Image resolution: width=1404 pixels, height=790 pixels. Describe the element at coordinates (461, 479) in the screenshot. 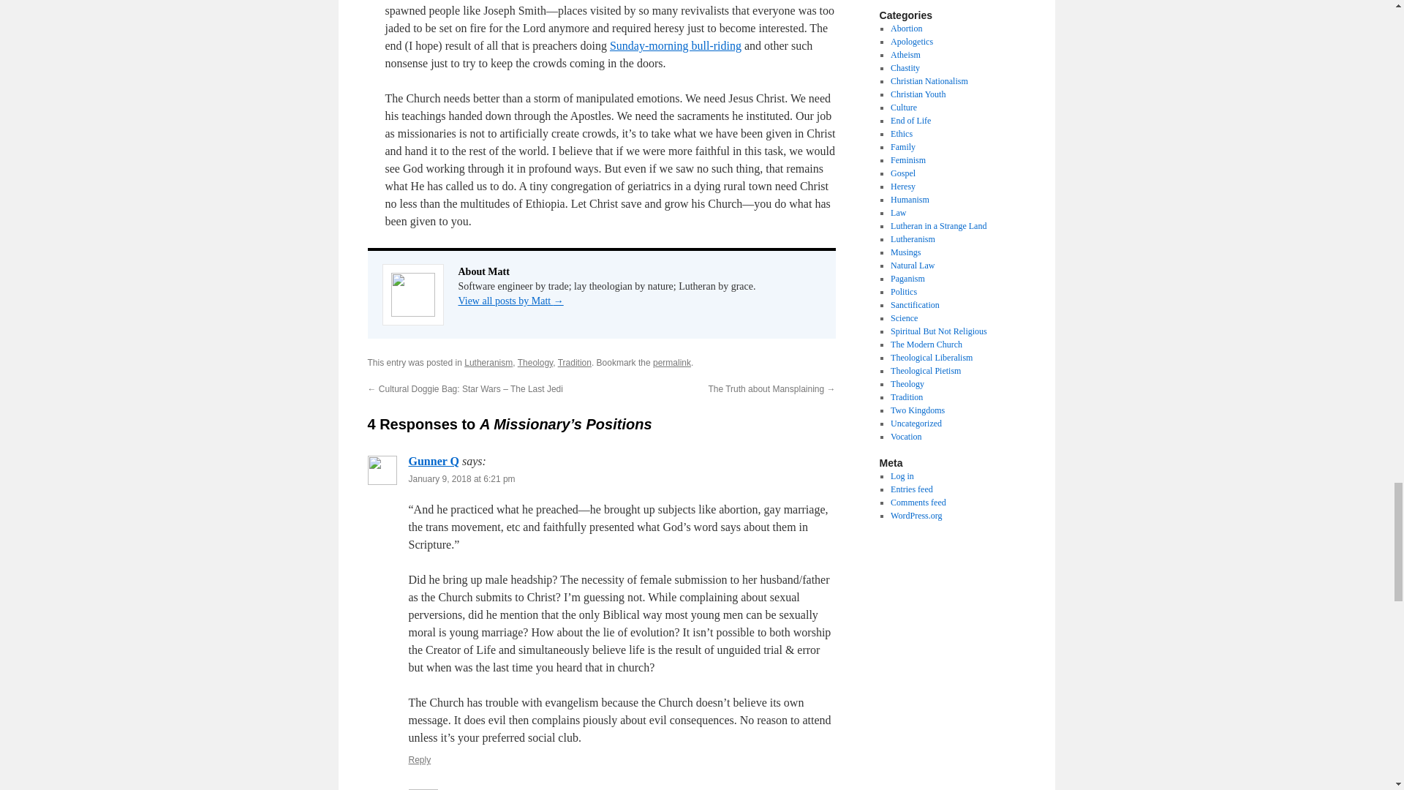

I see `January 9, 2018 at 6:21 pm` at that location.